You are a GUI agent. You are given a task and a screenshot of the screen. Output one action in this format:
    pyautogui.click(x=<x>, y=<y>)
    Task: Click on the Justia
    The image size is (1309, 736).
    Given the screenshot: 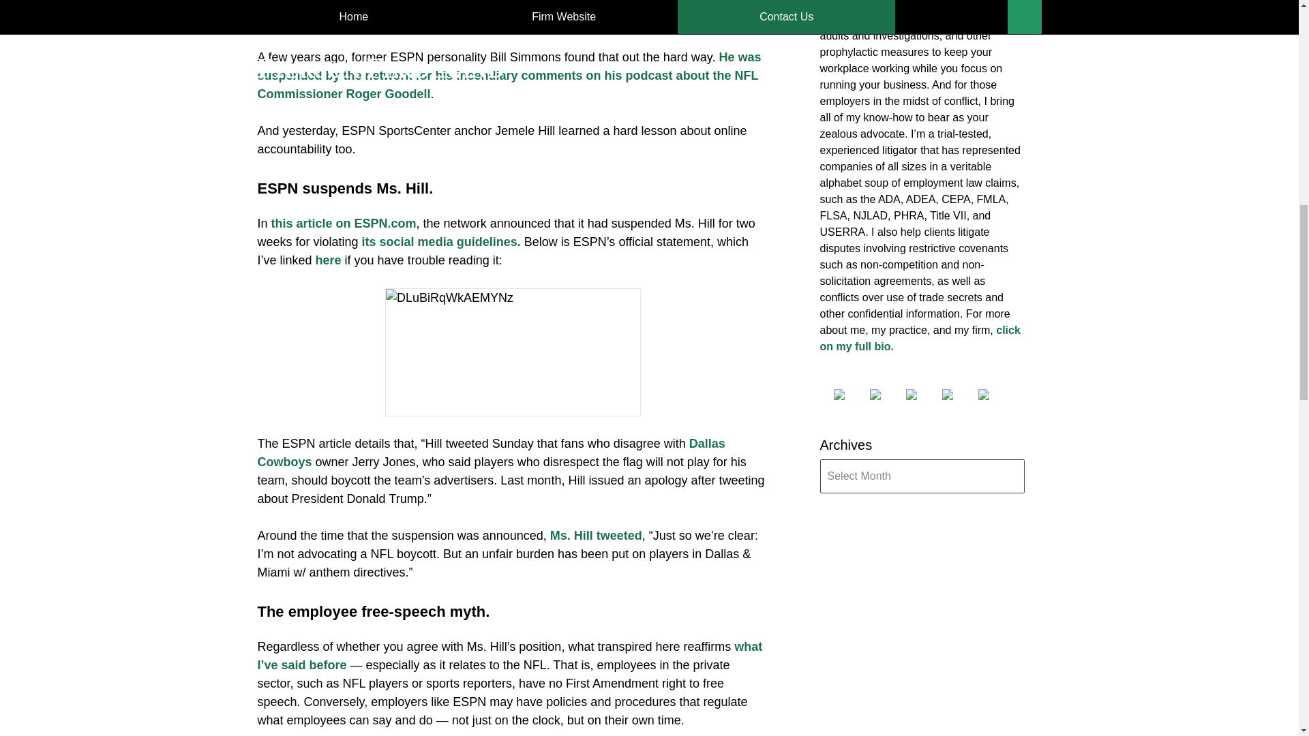 What is the action you would take?
    pyautogui.click(x=959, y=395)
    